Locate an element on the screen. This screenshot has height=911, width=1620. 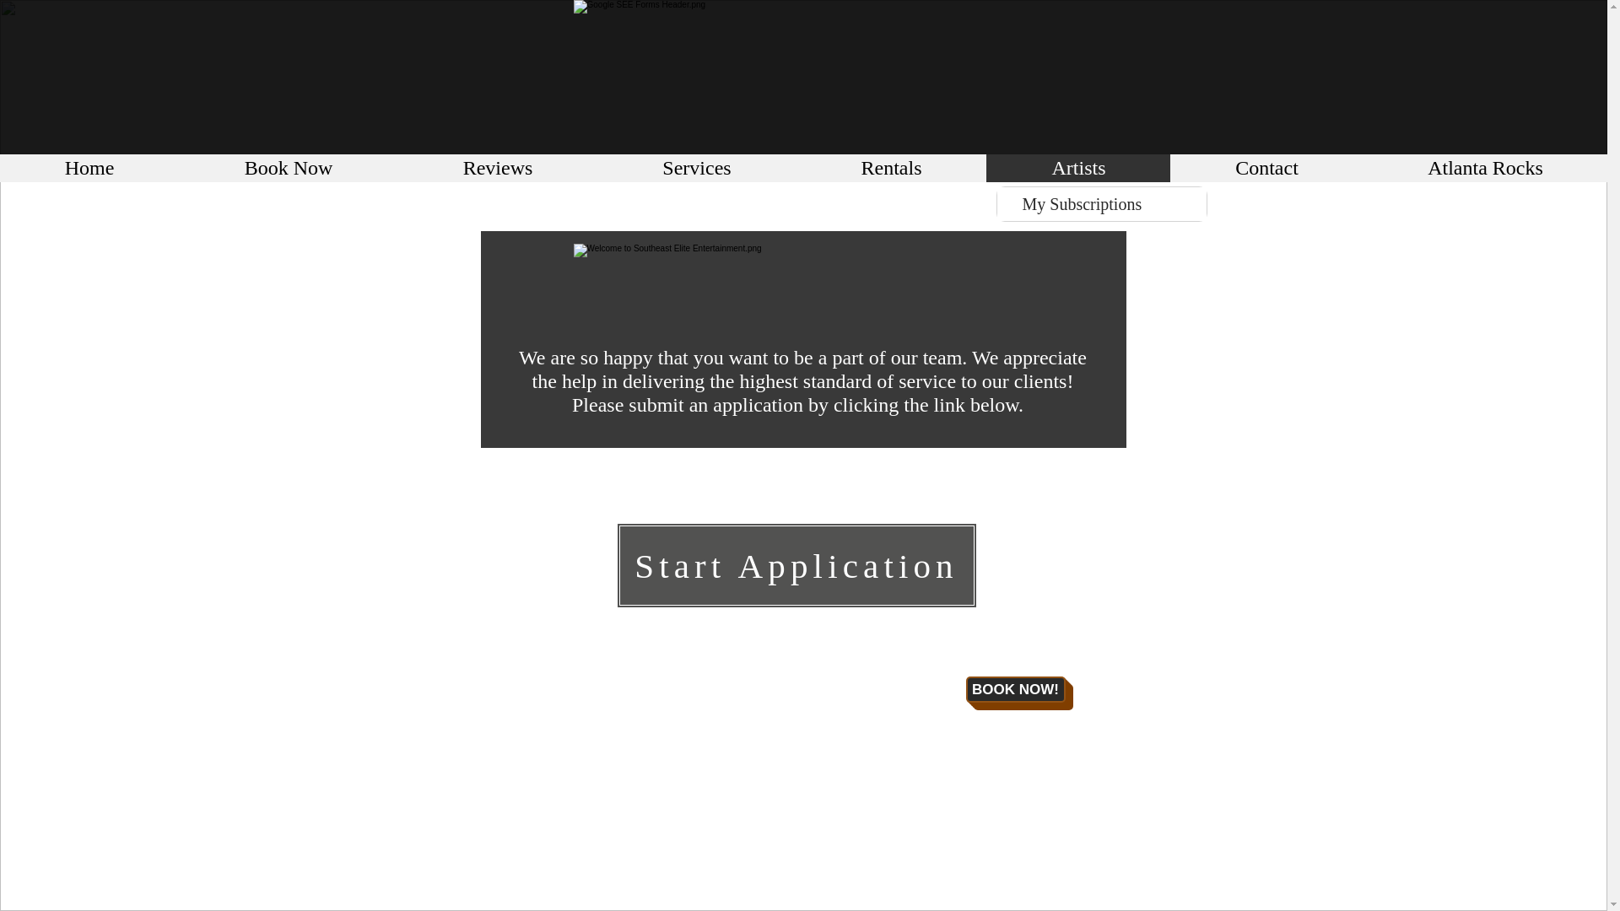
BOOK NOW! is located at coordinates (1014, 689).